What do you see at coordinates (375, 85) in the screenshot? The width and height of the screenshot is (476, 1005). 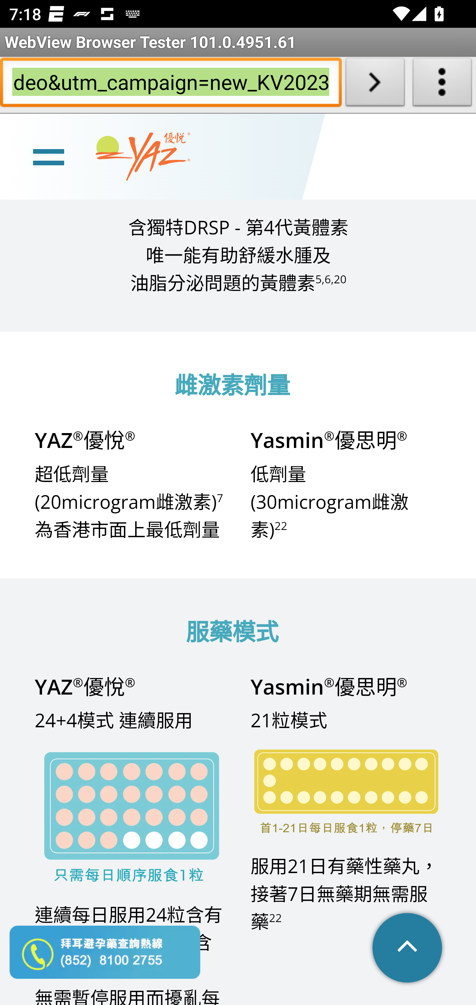 I see `Load URL` at bounding box center [375, 85].